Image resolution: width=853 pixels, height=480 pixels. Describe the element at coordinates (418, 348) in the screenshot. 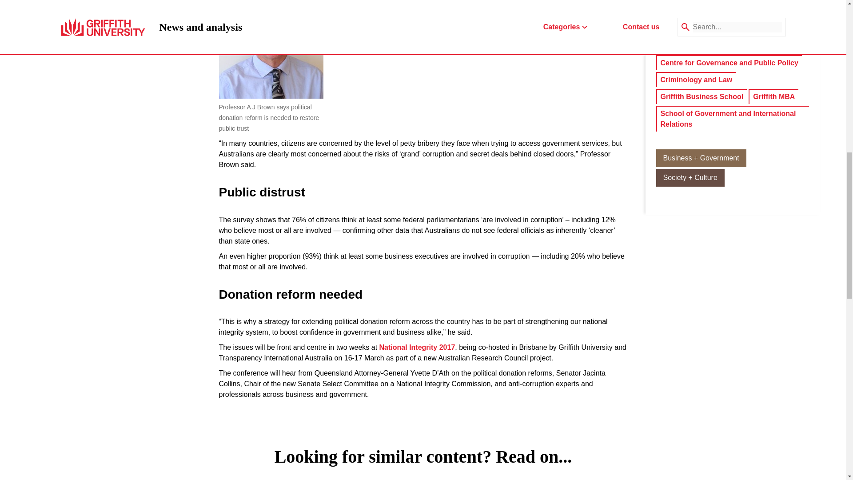

I see `National Integrity 2017` at that location.